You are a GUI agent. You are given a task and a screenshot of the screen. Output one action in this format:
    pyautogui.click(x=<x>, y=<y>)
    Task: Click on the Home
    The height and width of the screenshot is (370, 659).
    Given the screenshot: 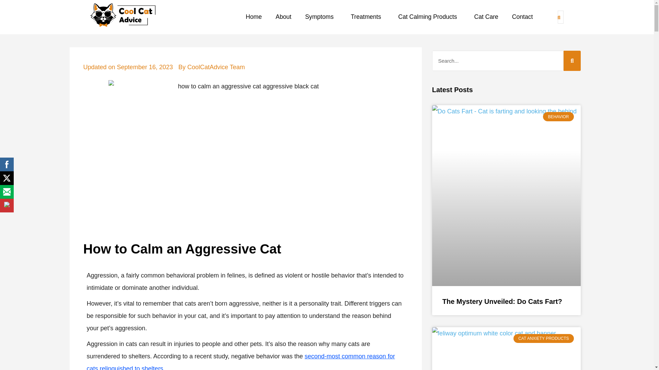 What is the action you would take?
    pyautogui.click(x=253, y=17)
    